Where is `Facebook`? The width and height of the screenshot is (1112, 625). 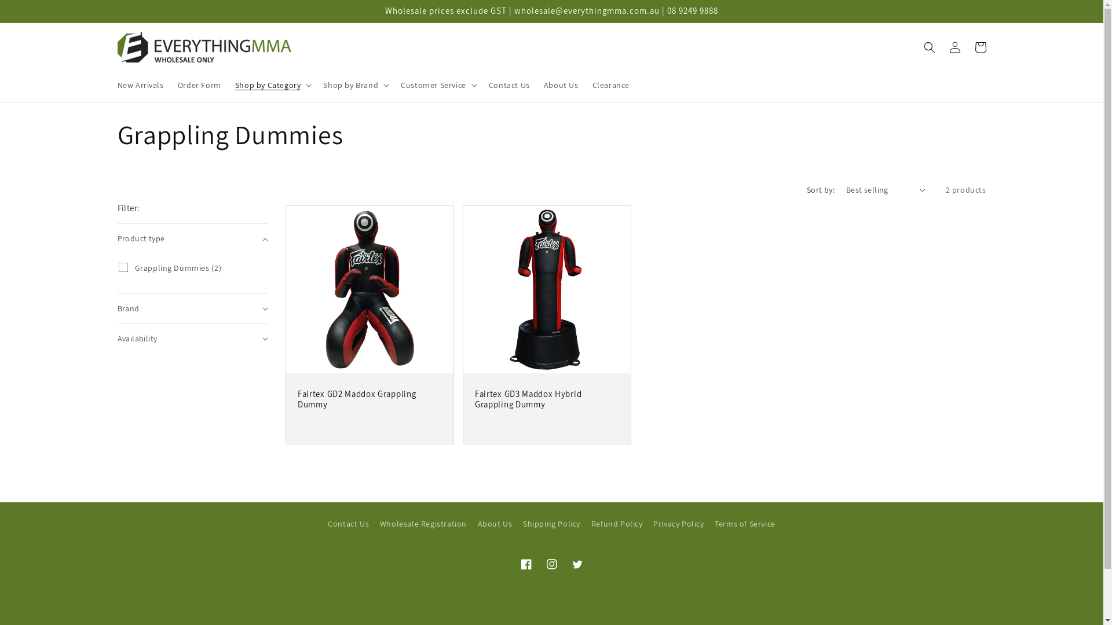 Facebook is located at coordinates (526, 564).